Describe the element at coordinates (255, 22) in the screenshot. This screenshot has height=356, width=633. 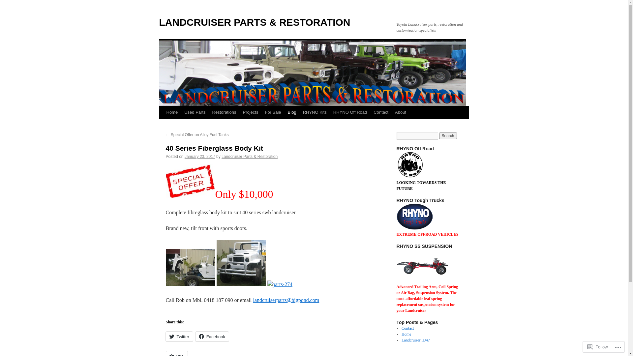
I see `LANDCRUISER PARTS & RESTORATION` at that location.